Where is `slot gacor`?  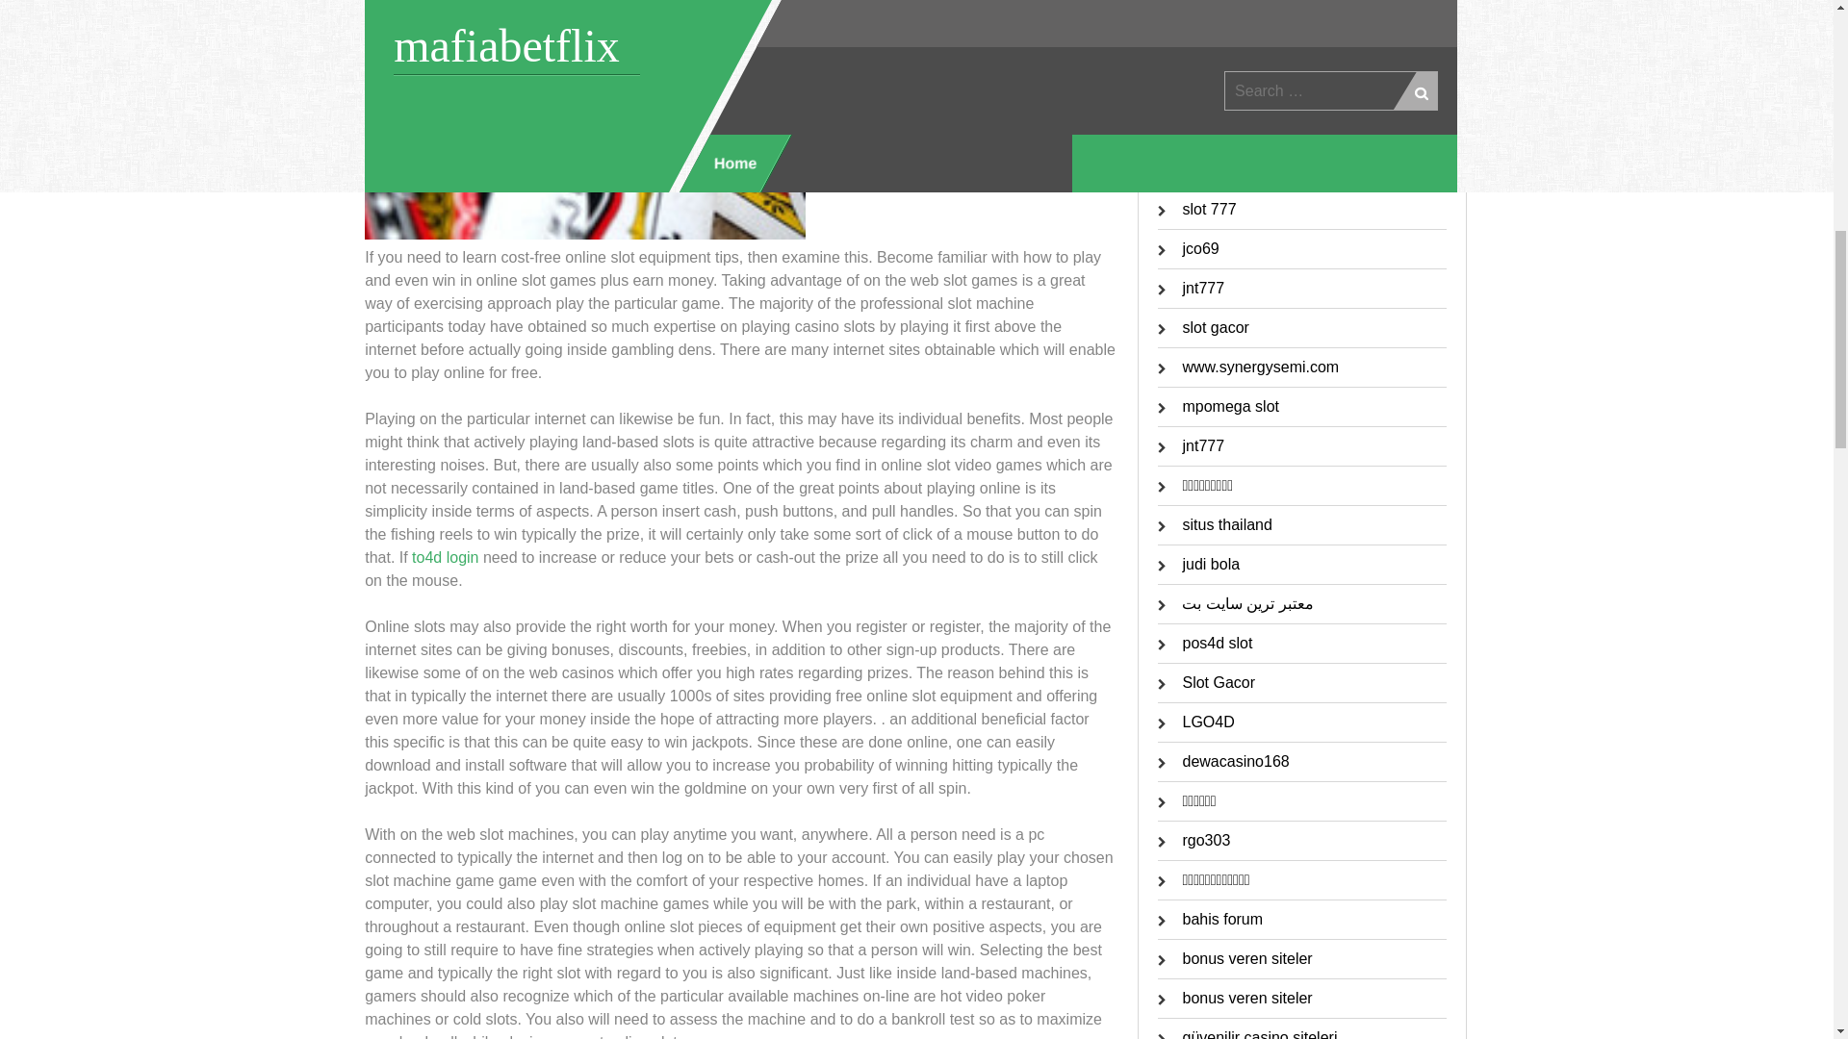 slot gacor is located at coordinates (1215, 327).